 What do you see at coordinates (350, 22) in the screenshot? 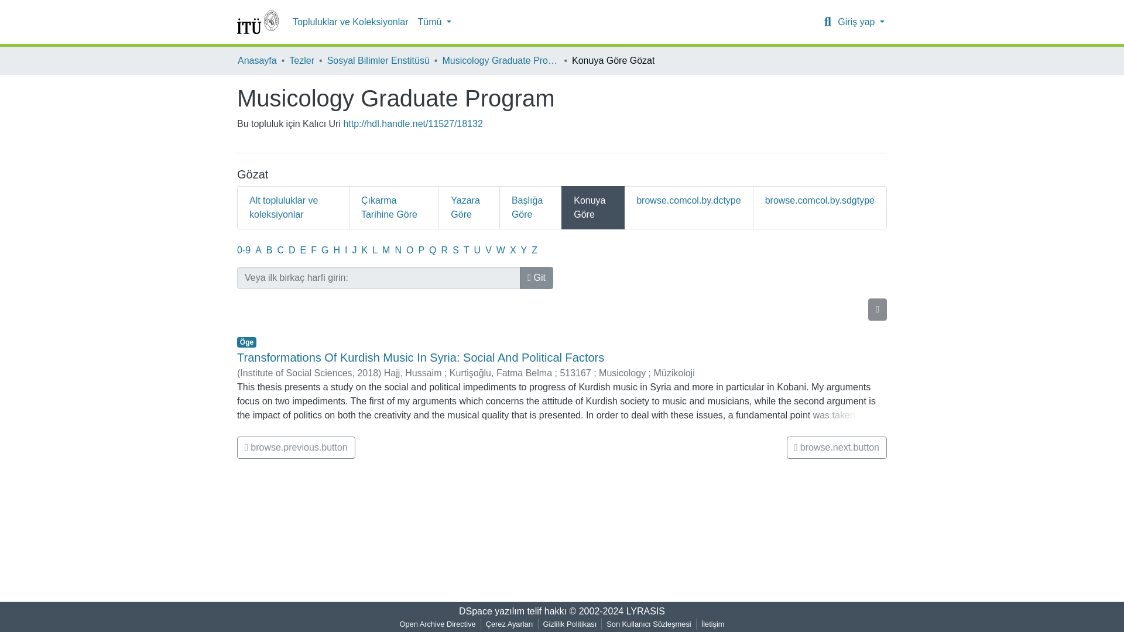
I see `Topluluklar ve Koleksiyonlar` at bounding box center [350, 22].